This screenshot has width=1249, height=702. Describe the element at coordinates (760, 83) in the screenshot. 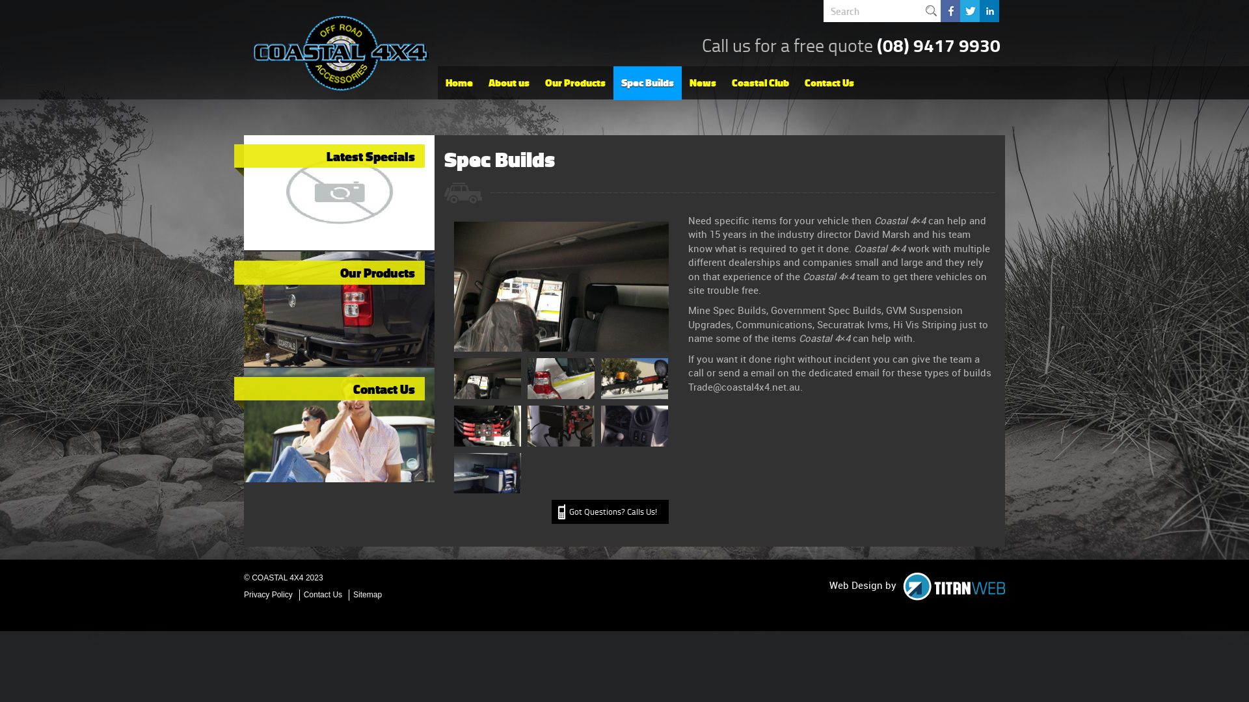

I see `Coastal Club` at that location.